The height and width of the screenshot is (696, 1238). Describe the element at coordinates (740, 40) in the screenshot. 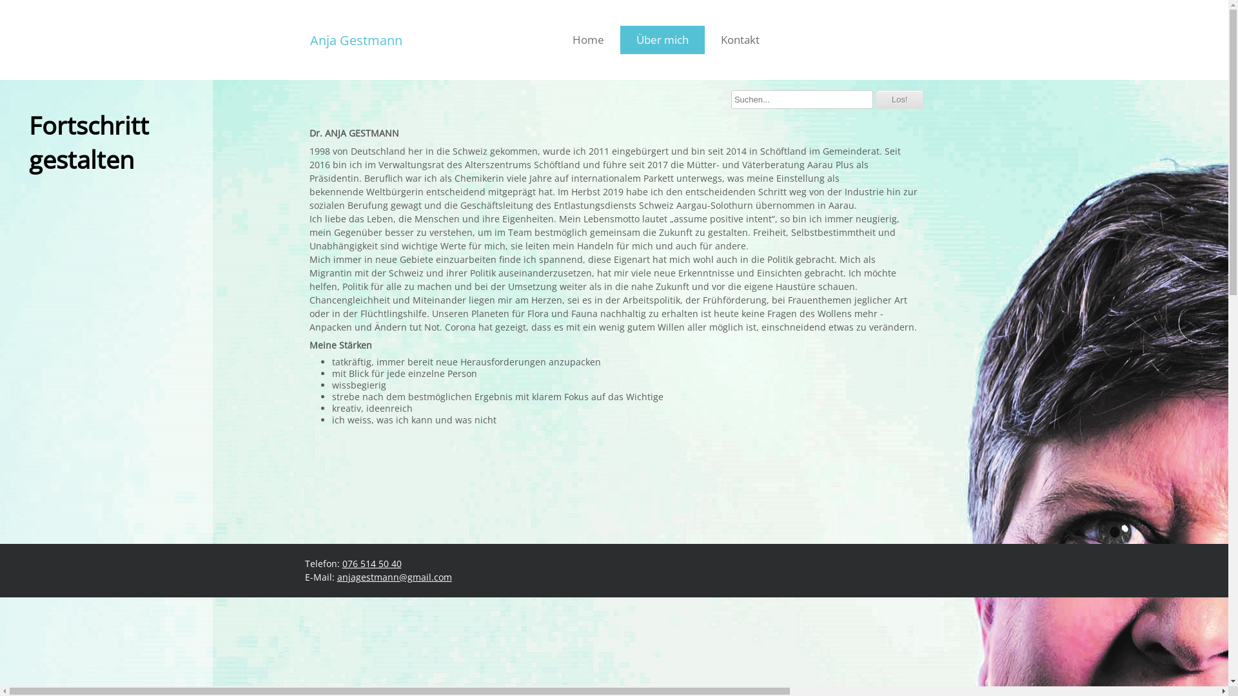

I see `Kontakt` at that location.